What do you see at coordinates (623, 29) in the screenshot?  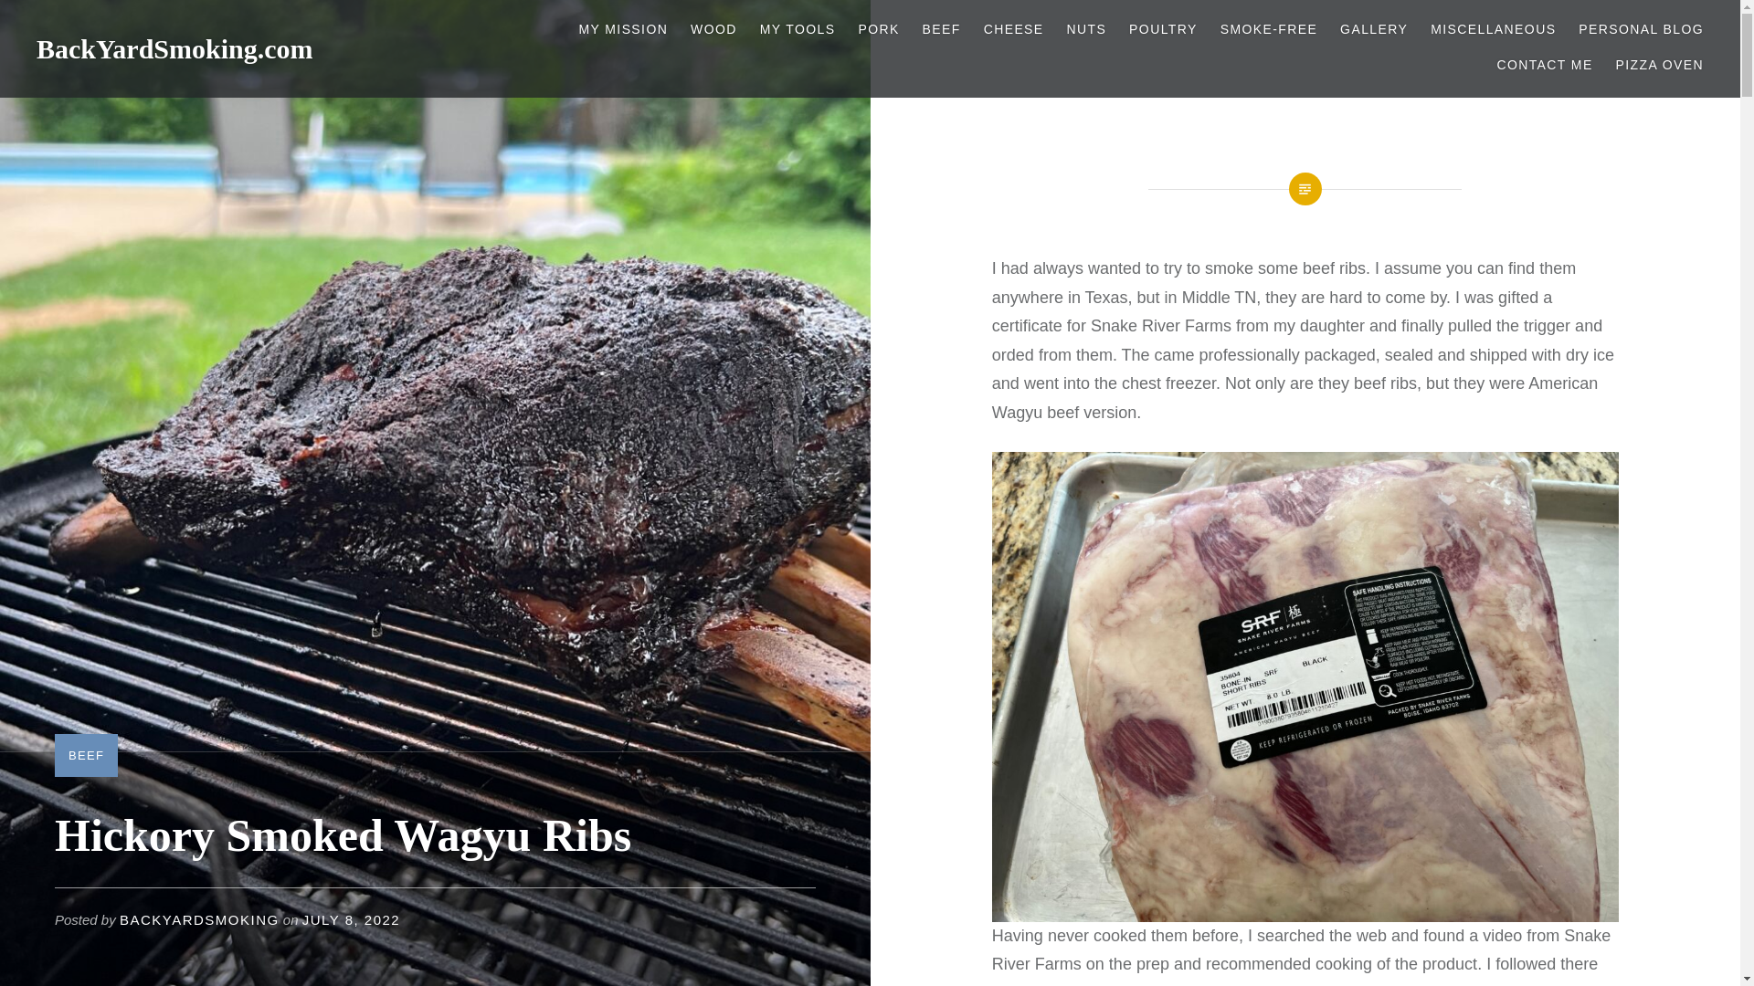 I see `My Mission` at bounding box center [623, 29].